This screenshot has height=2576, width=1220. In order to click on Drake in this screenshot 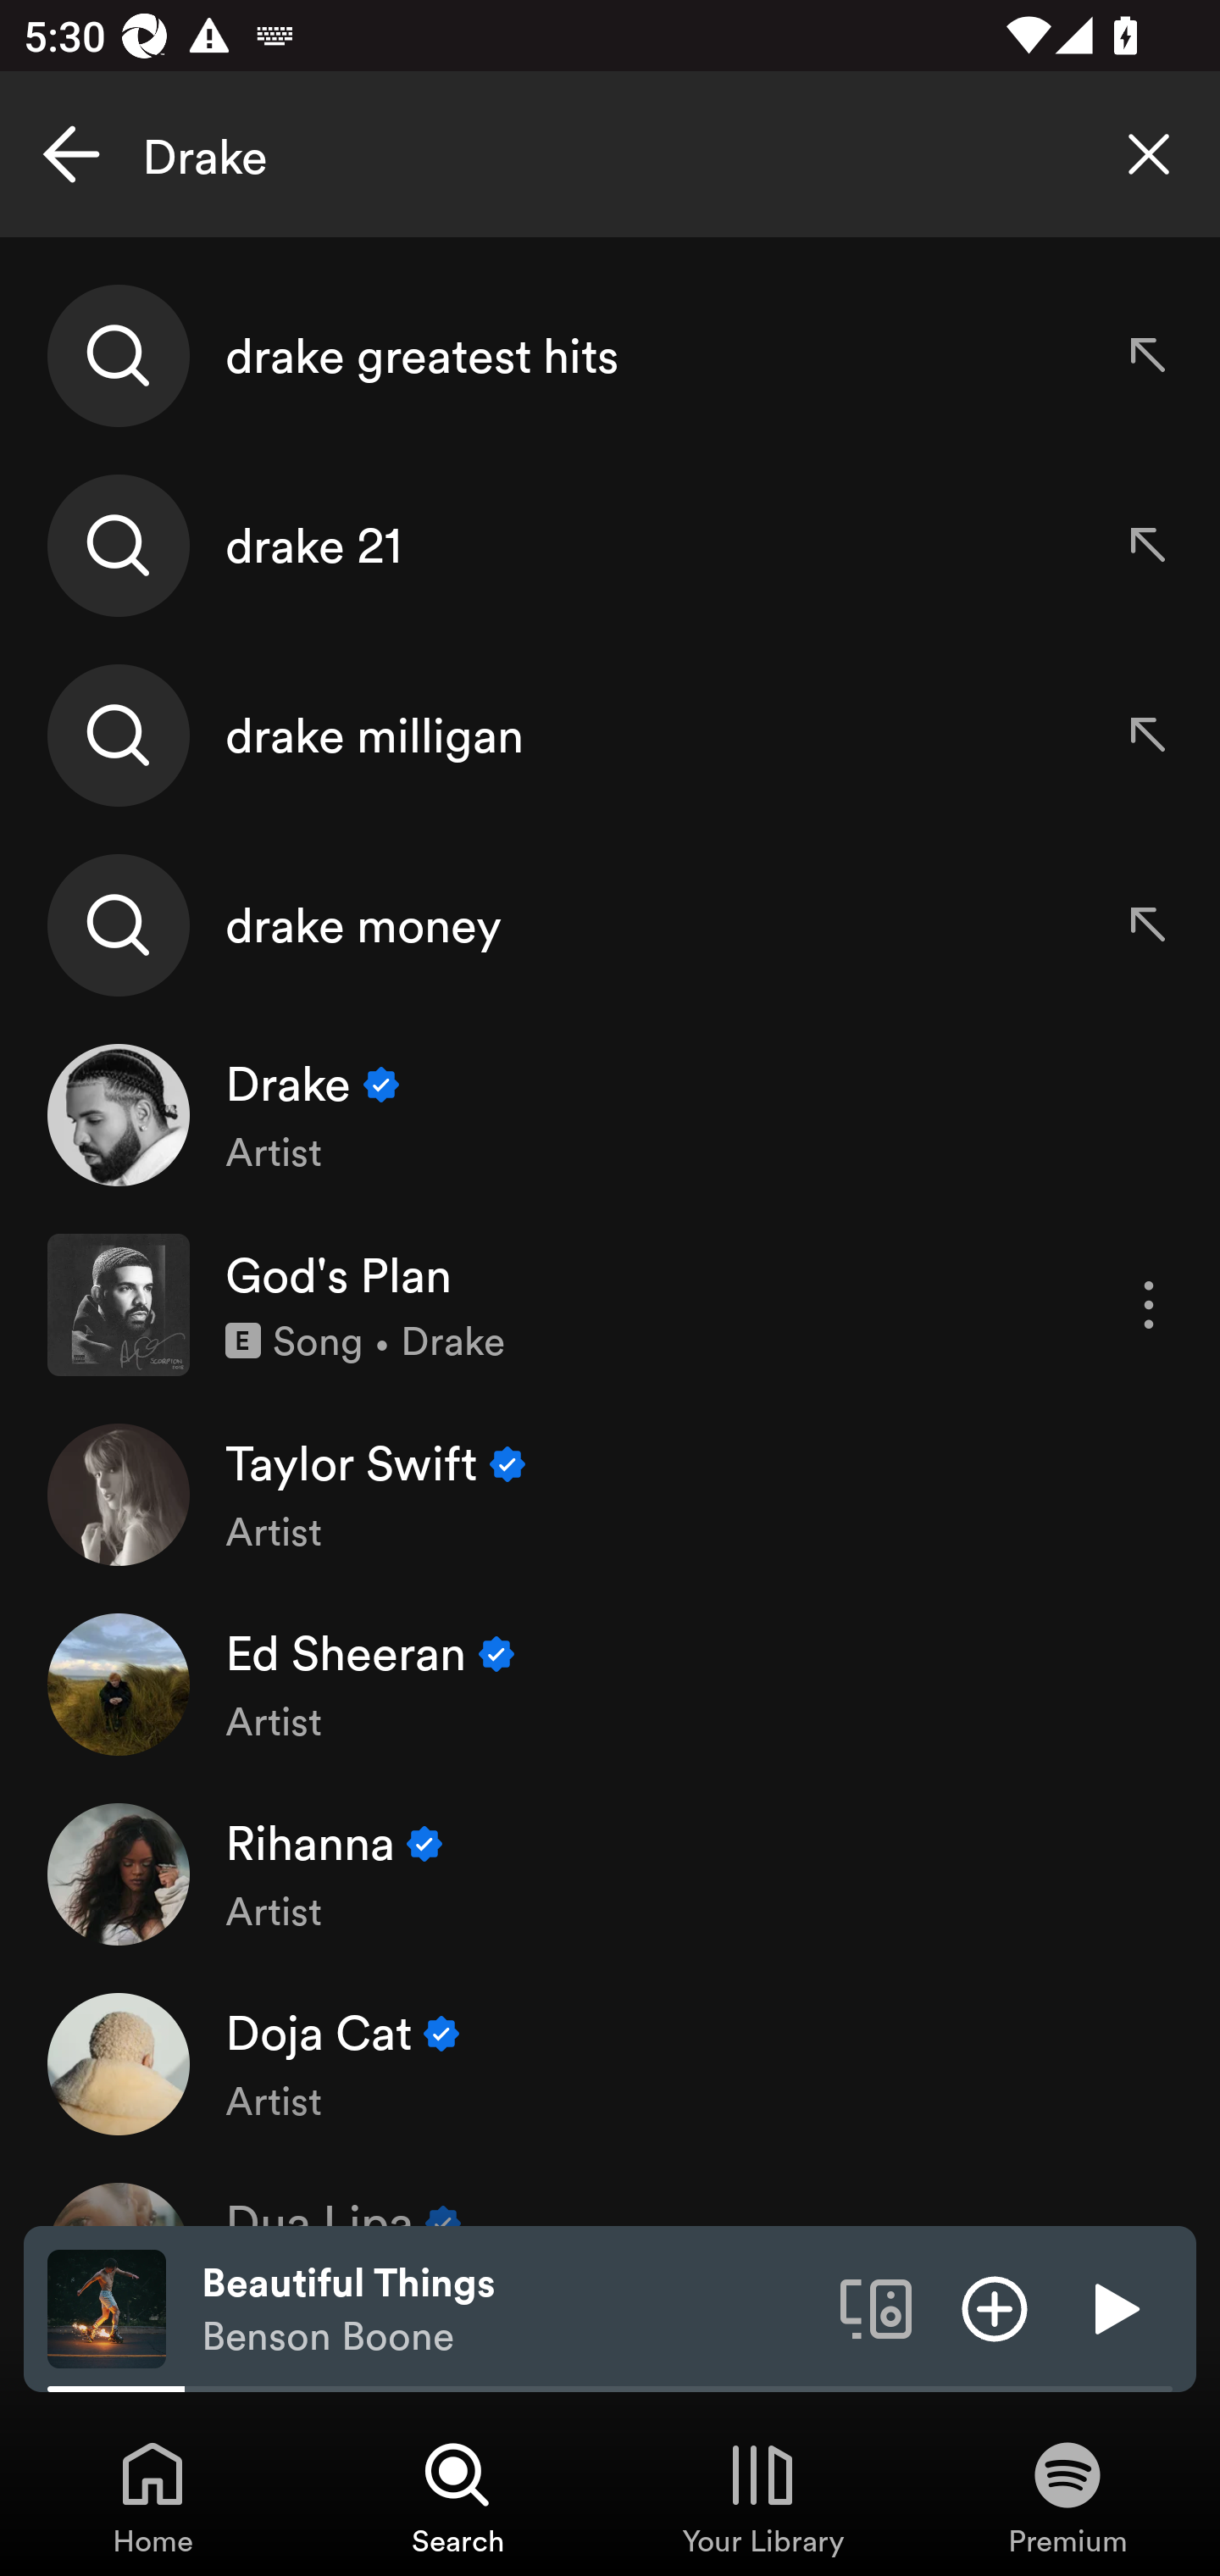, I will do `click(610, 154)`.